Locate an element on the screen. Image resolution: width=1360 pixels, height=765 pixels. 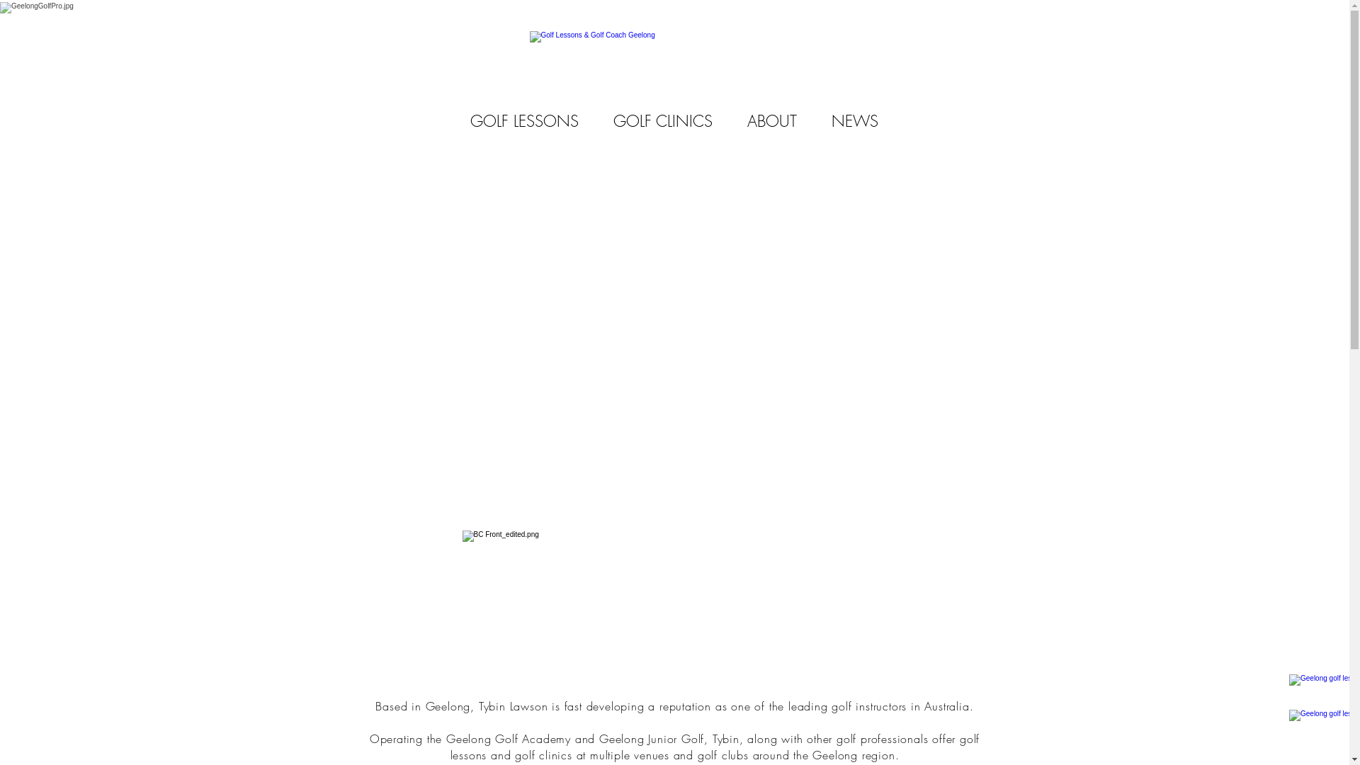
ABOUT is located at coordinates (772, 122).